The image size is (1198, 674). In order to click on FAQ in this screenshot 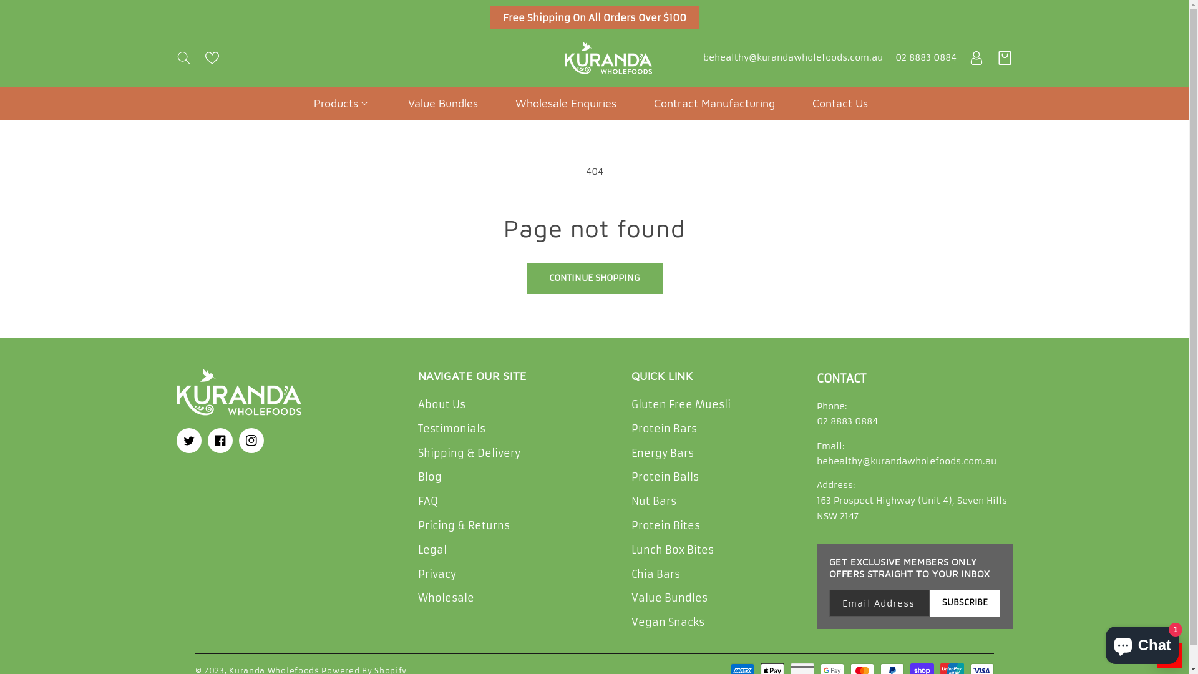, I will do `click(428, 502)`.